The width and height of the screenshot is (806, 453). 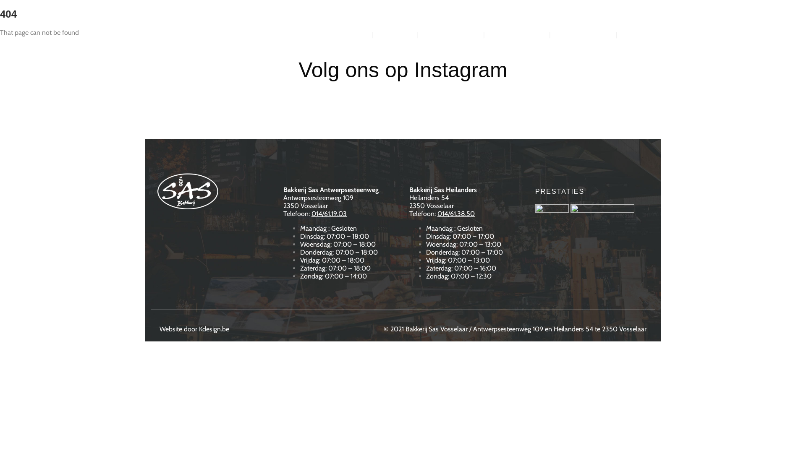 What do you see at coordinates (395, 34) in the screenshot?
I see `Over ons` at bounding box center [395, 34].